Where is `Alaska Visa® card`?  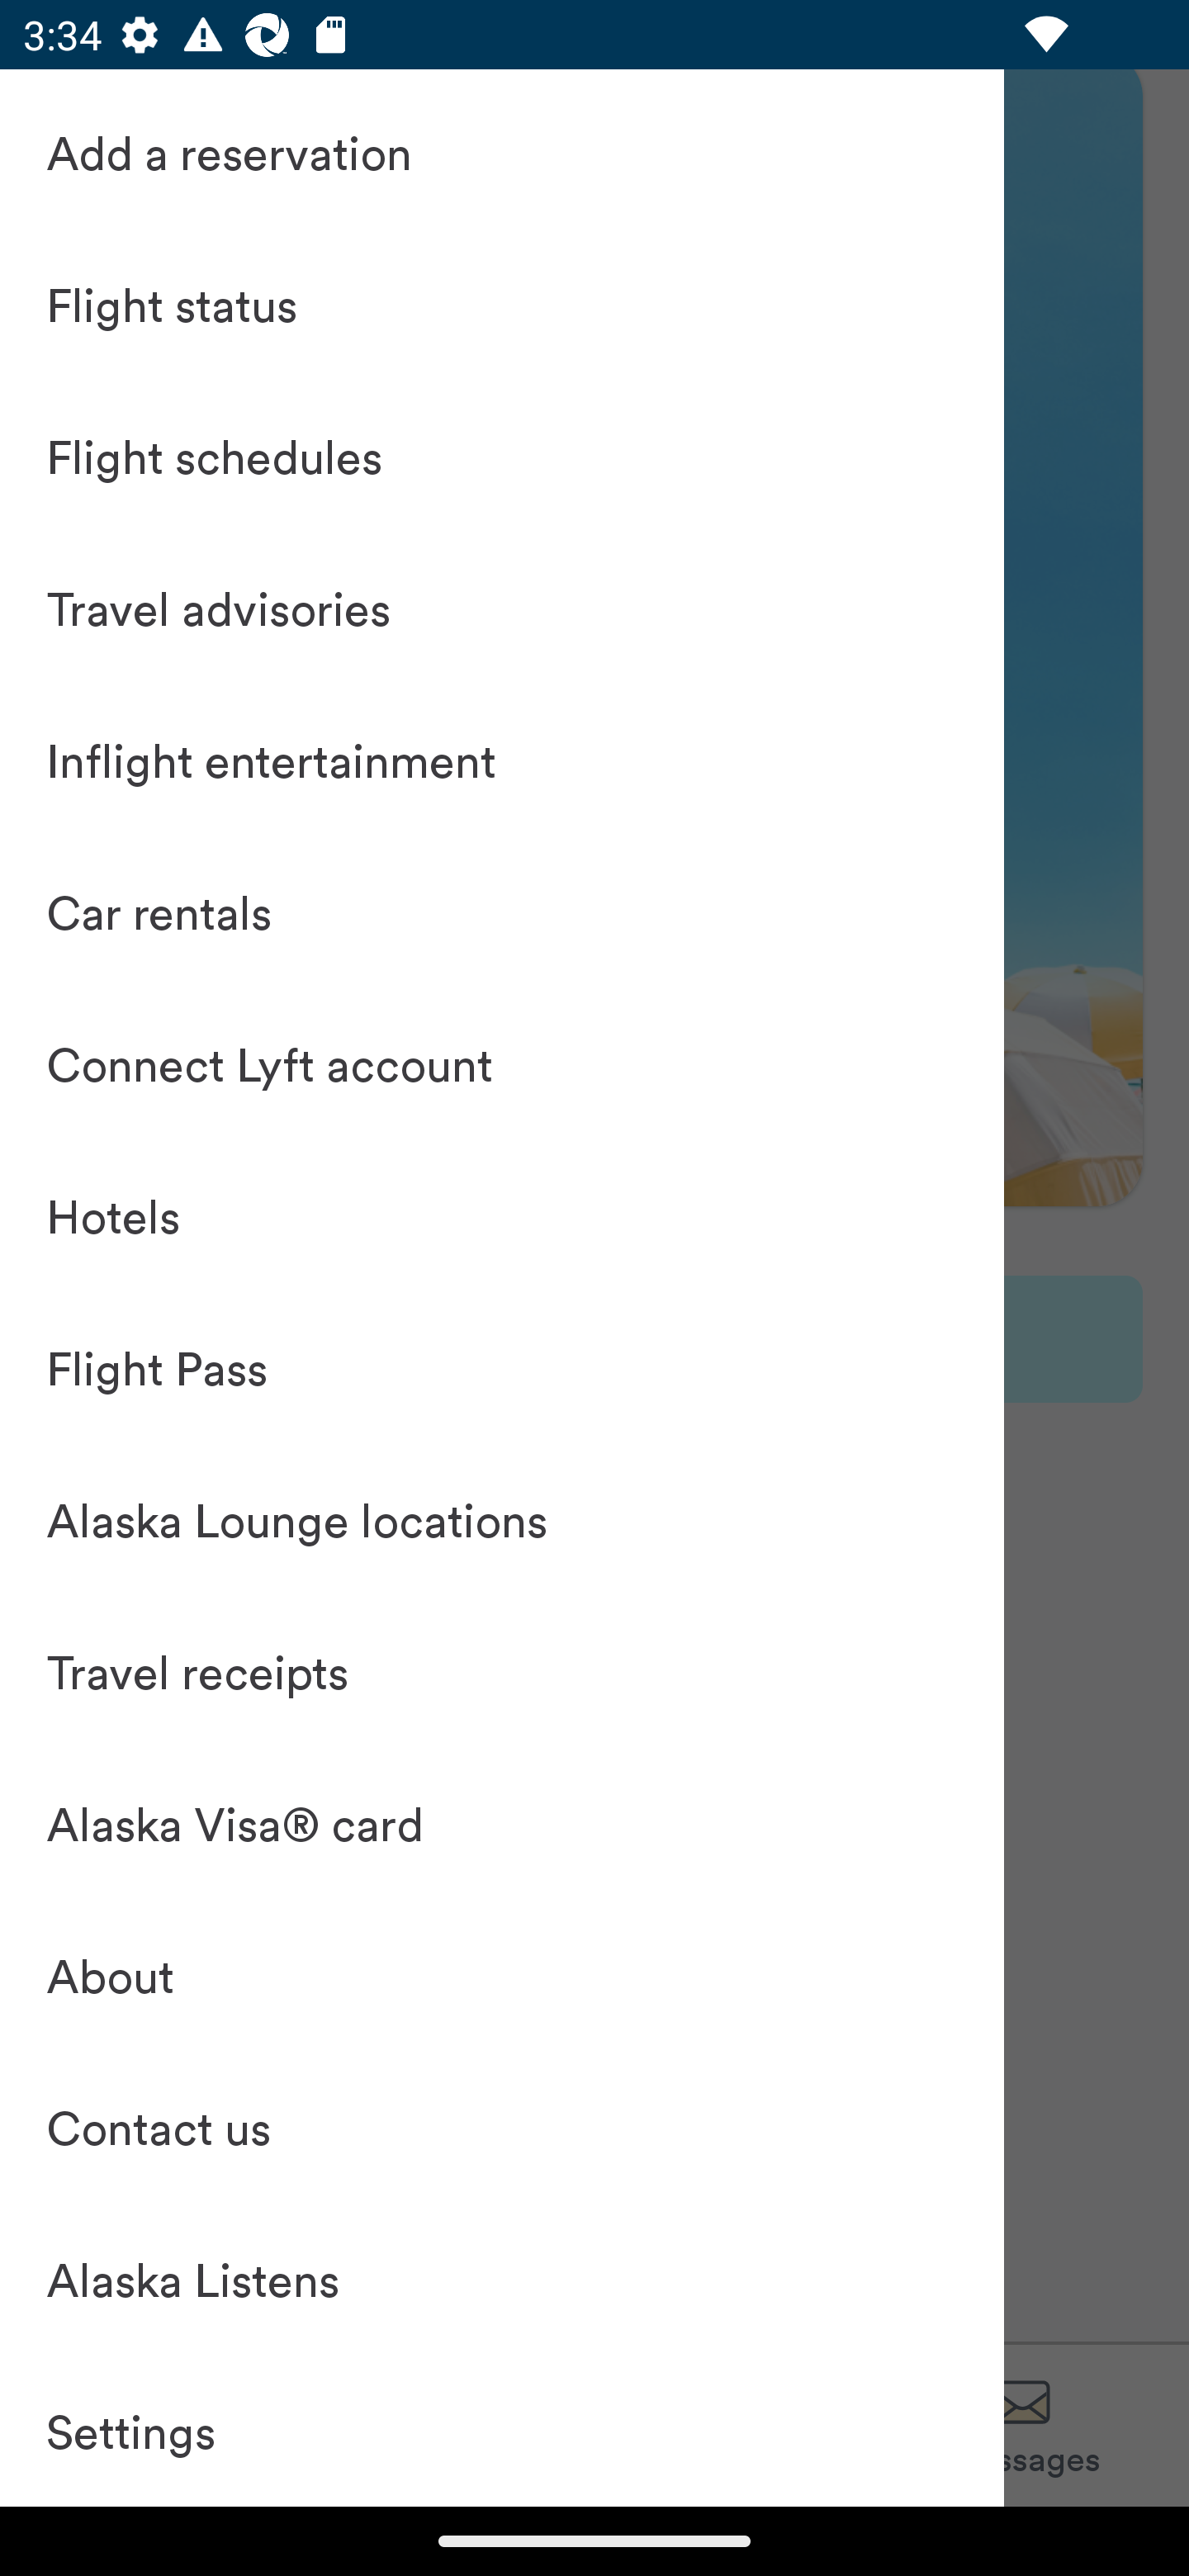 Alaska Visa® card is located at coordinates (502, 1822).